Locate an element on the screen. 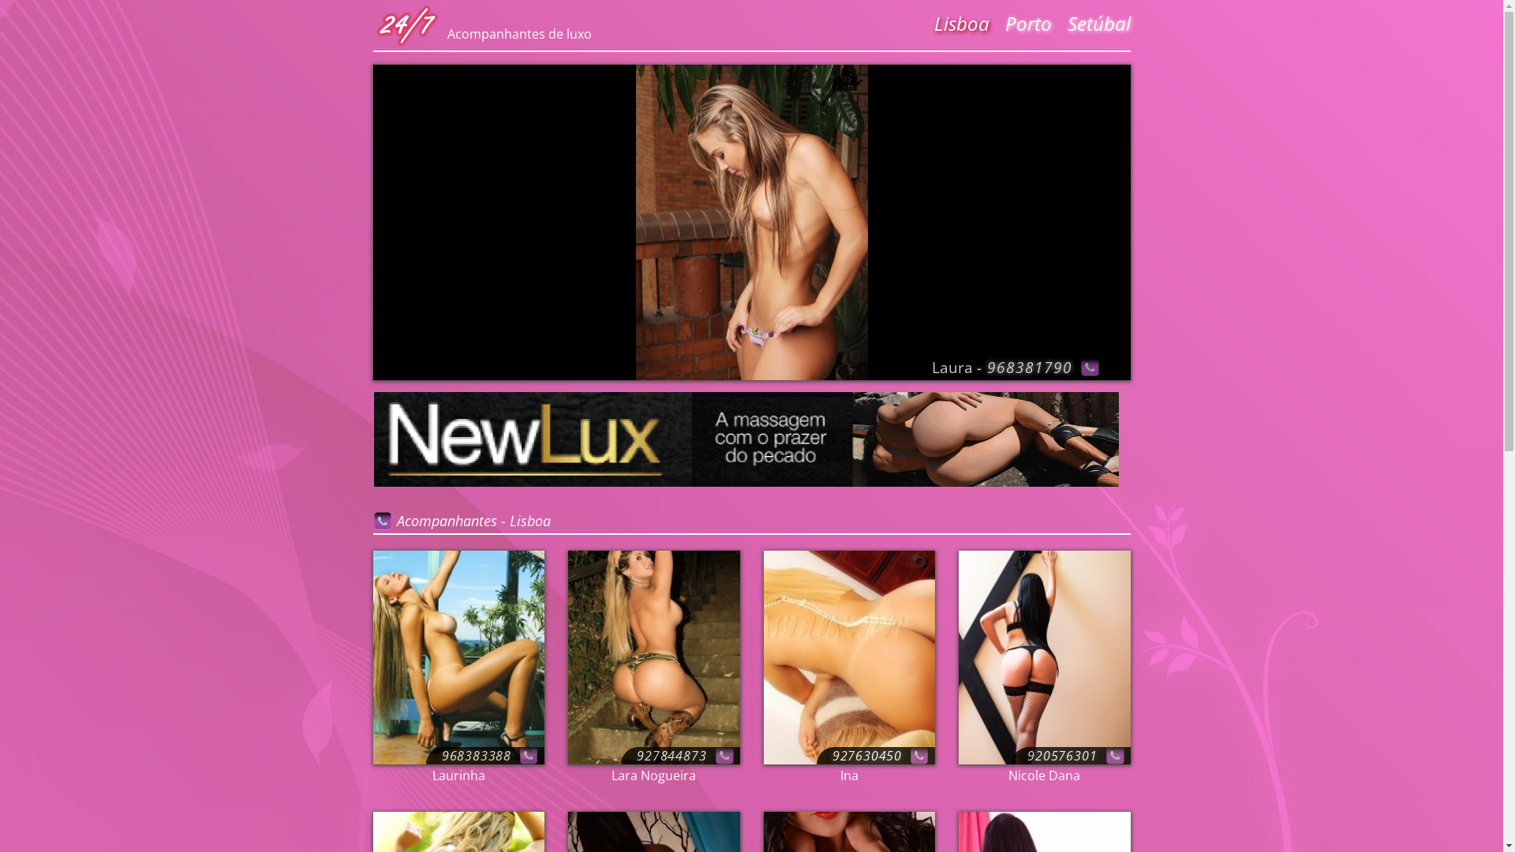  927844873 is located at coordinates (685, 756).